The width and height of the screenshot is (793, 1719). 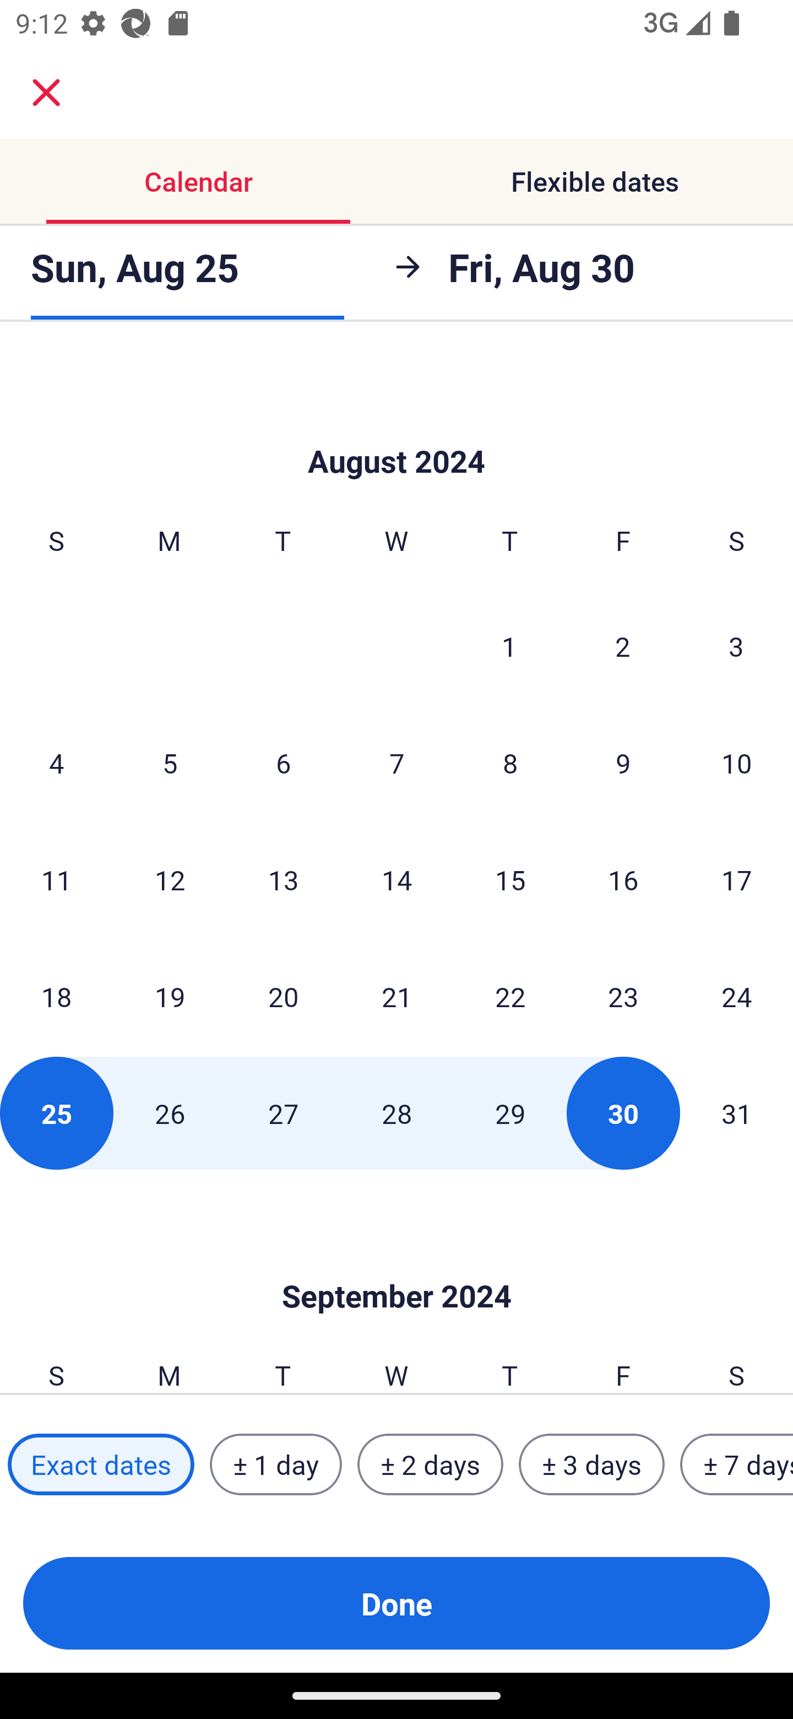 What do you see at coordinates (56, 880) in the screenshot?
I see `11 Sunday, August 11, 2024` at bounding box center [56, 880].